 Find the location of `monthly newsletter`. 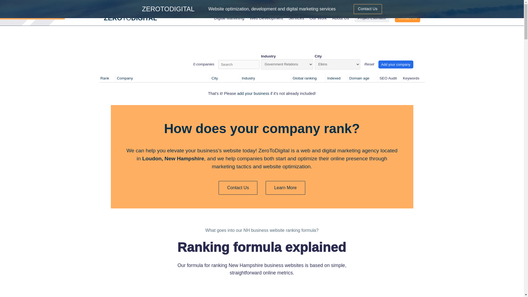

monthly newsletter is located at coordinates (272, 5).